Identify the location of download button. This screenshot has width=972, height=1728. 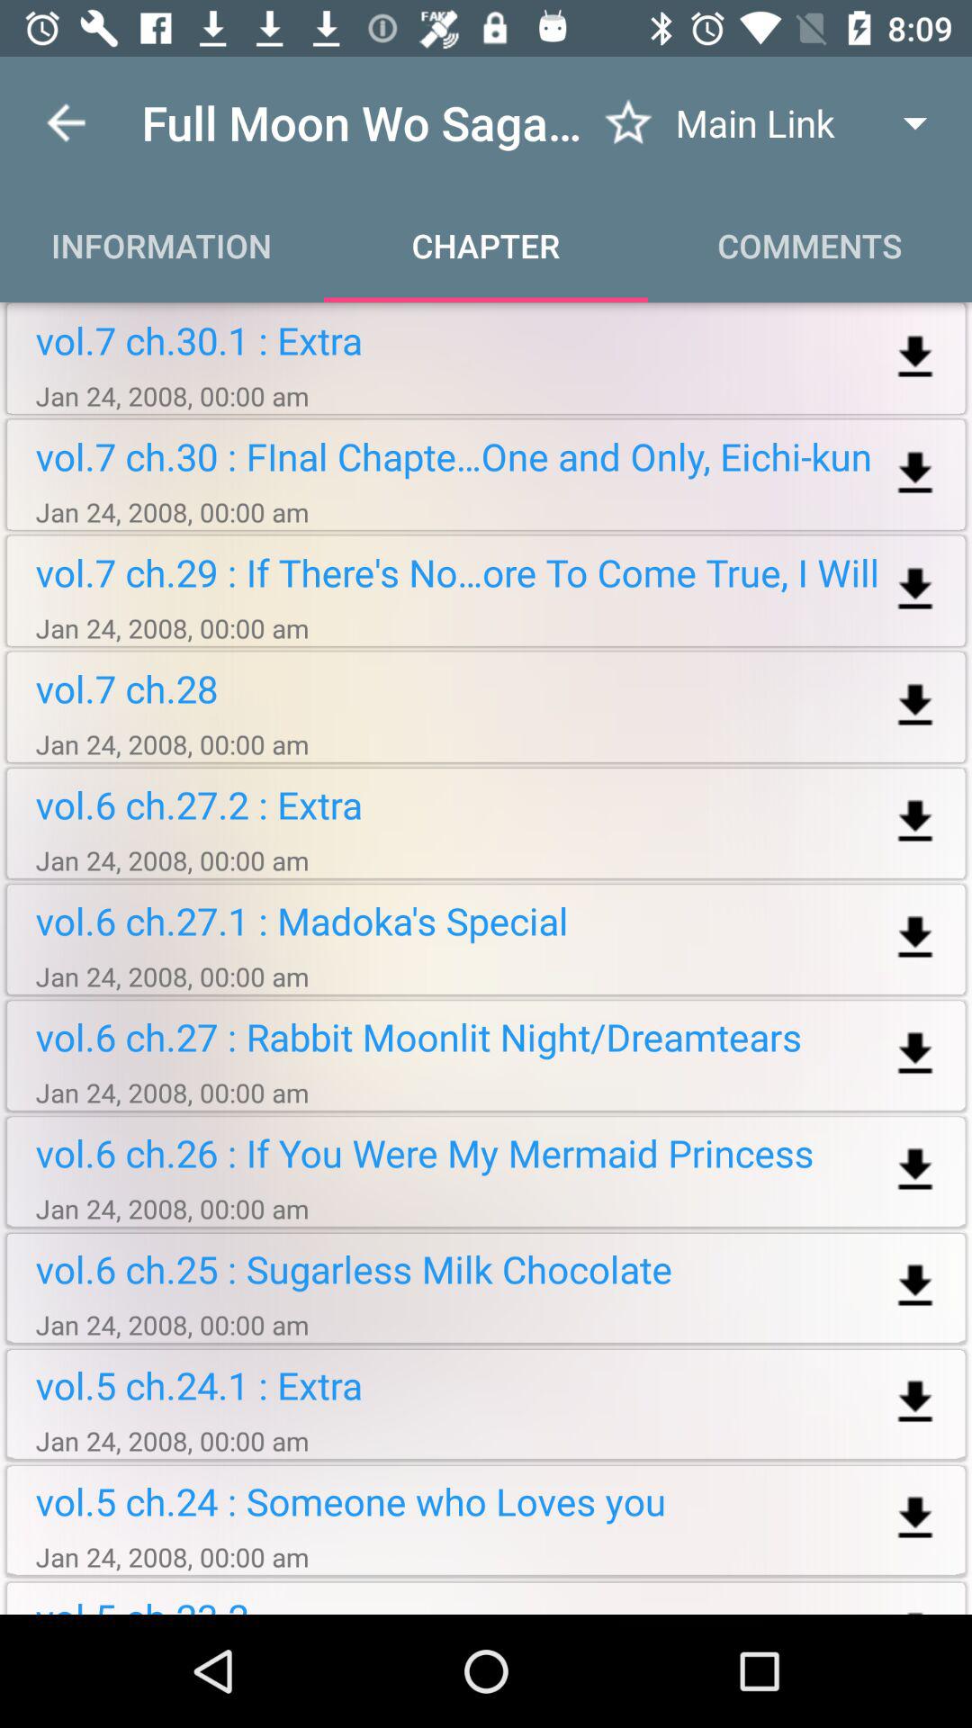
(914, 1170).